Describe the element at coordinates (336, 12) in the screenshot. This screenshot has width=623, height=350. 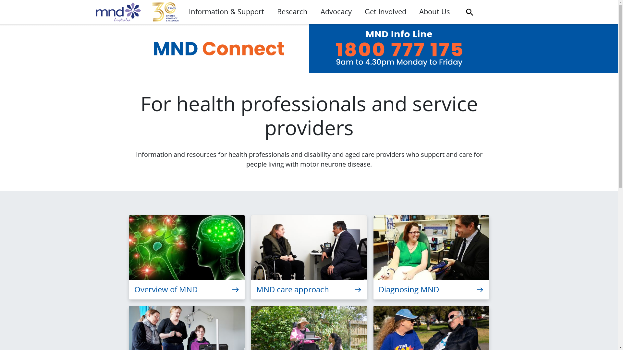
I see `Advocacy` at that location.